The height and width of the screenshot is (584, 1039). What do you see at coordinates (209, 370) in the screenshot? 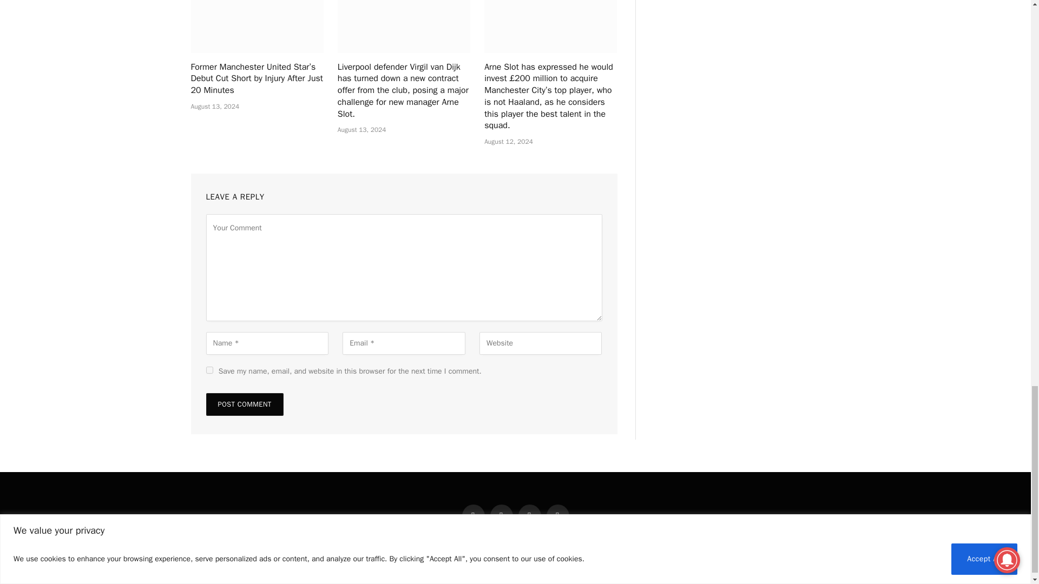
I see `yes` at bounding box center [209, 370].